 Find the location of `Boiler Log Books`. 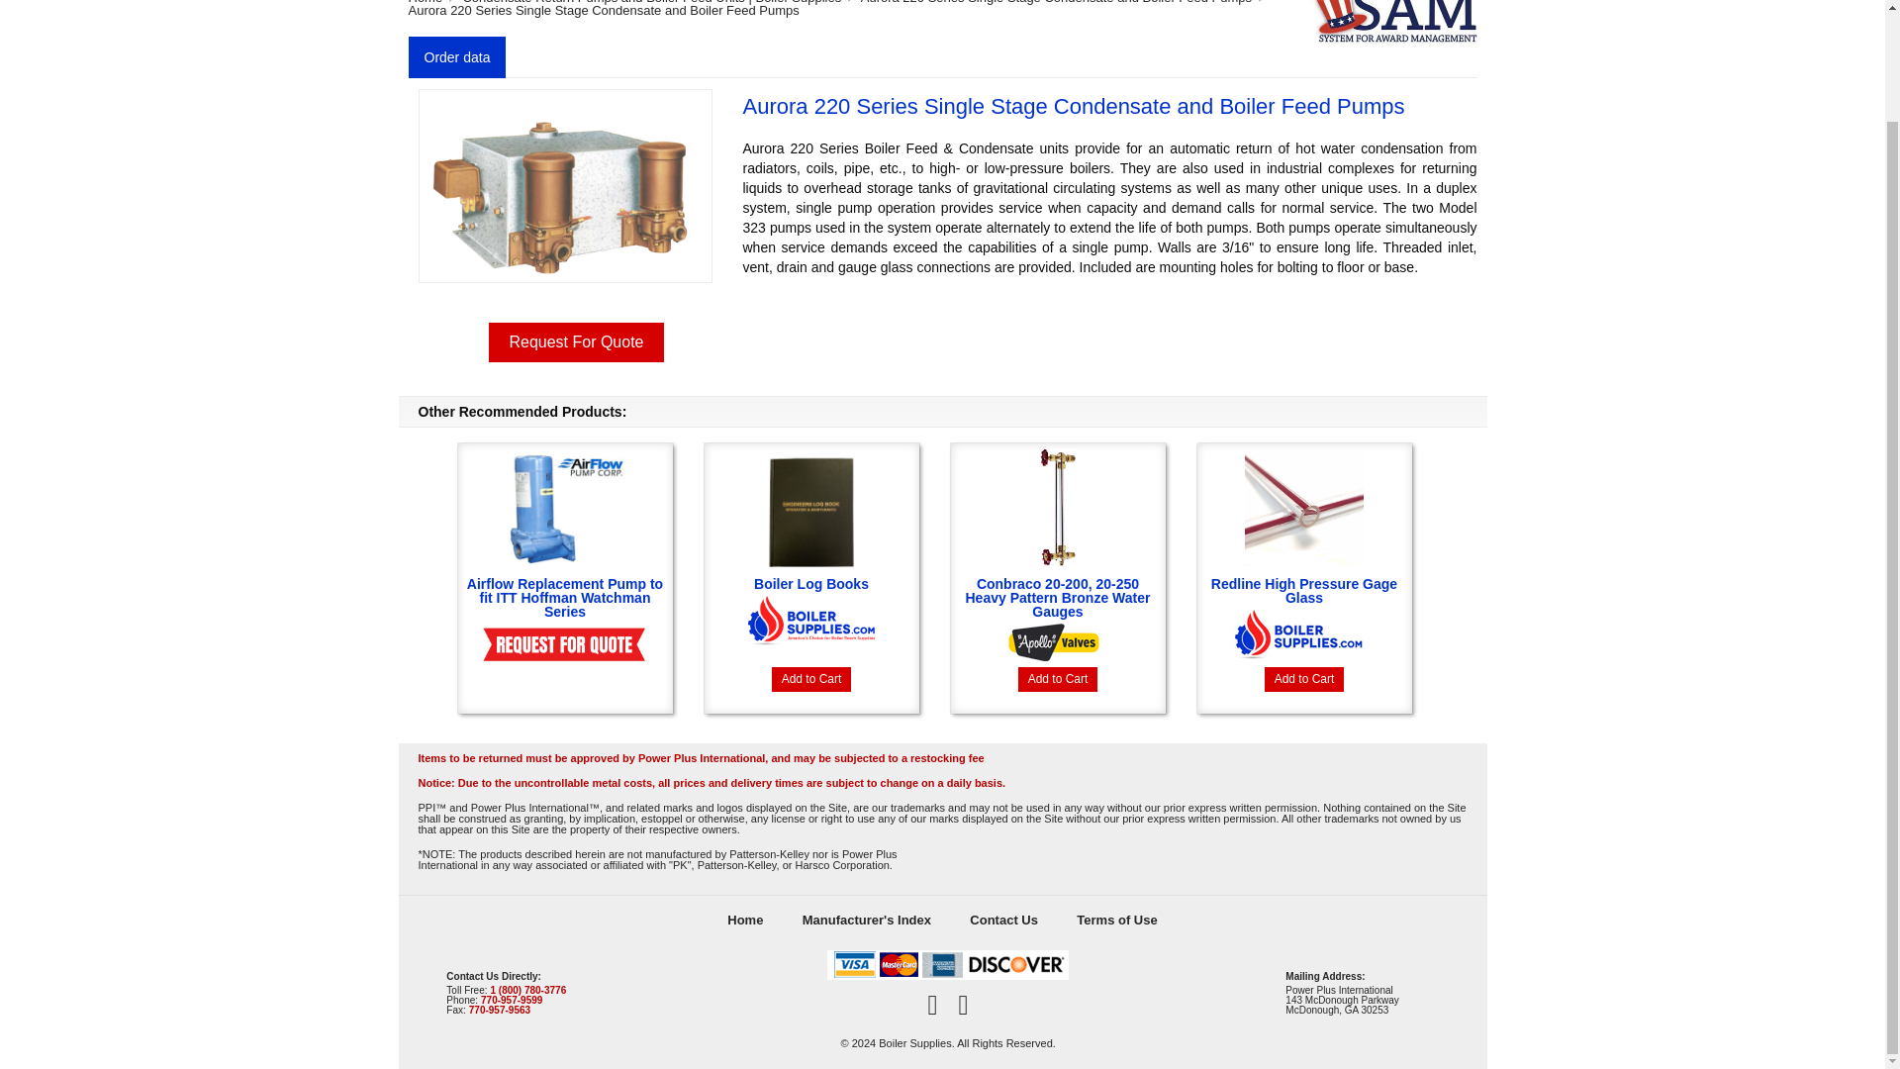

Boiler Log Books is located at coordinates (811, 544).